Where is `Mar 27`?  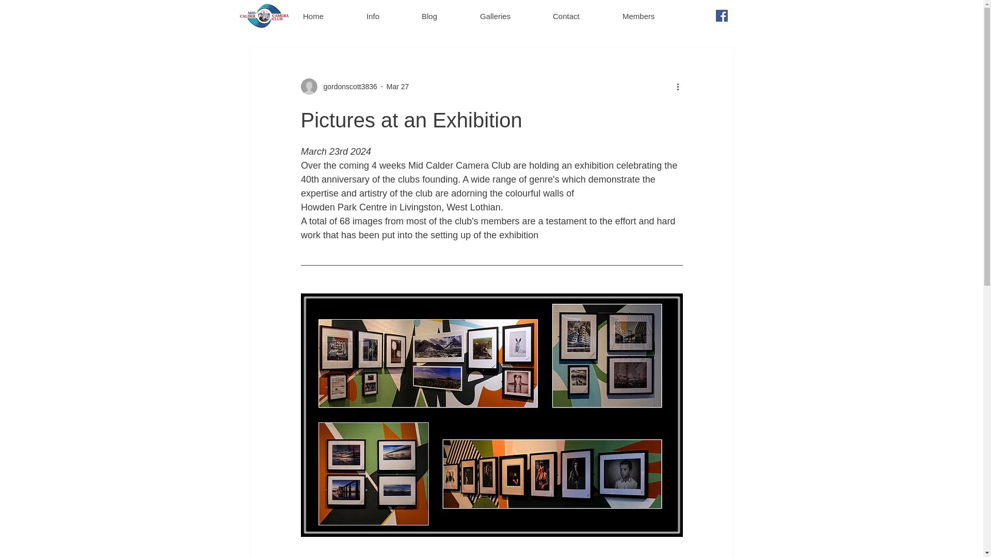 Mar 27 is located at coordinates (397, 87).